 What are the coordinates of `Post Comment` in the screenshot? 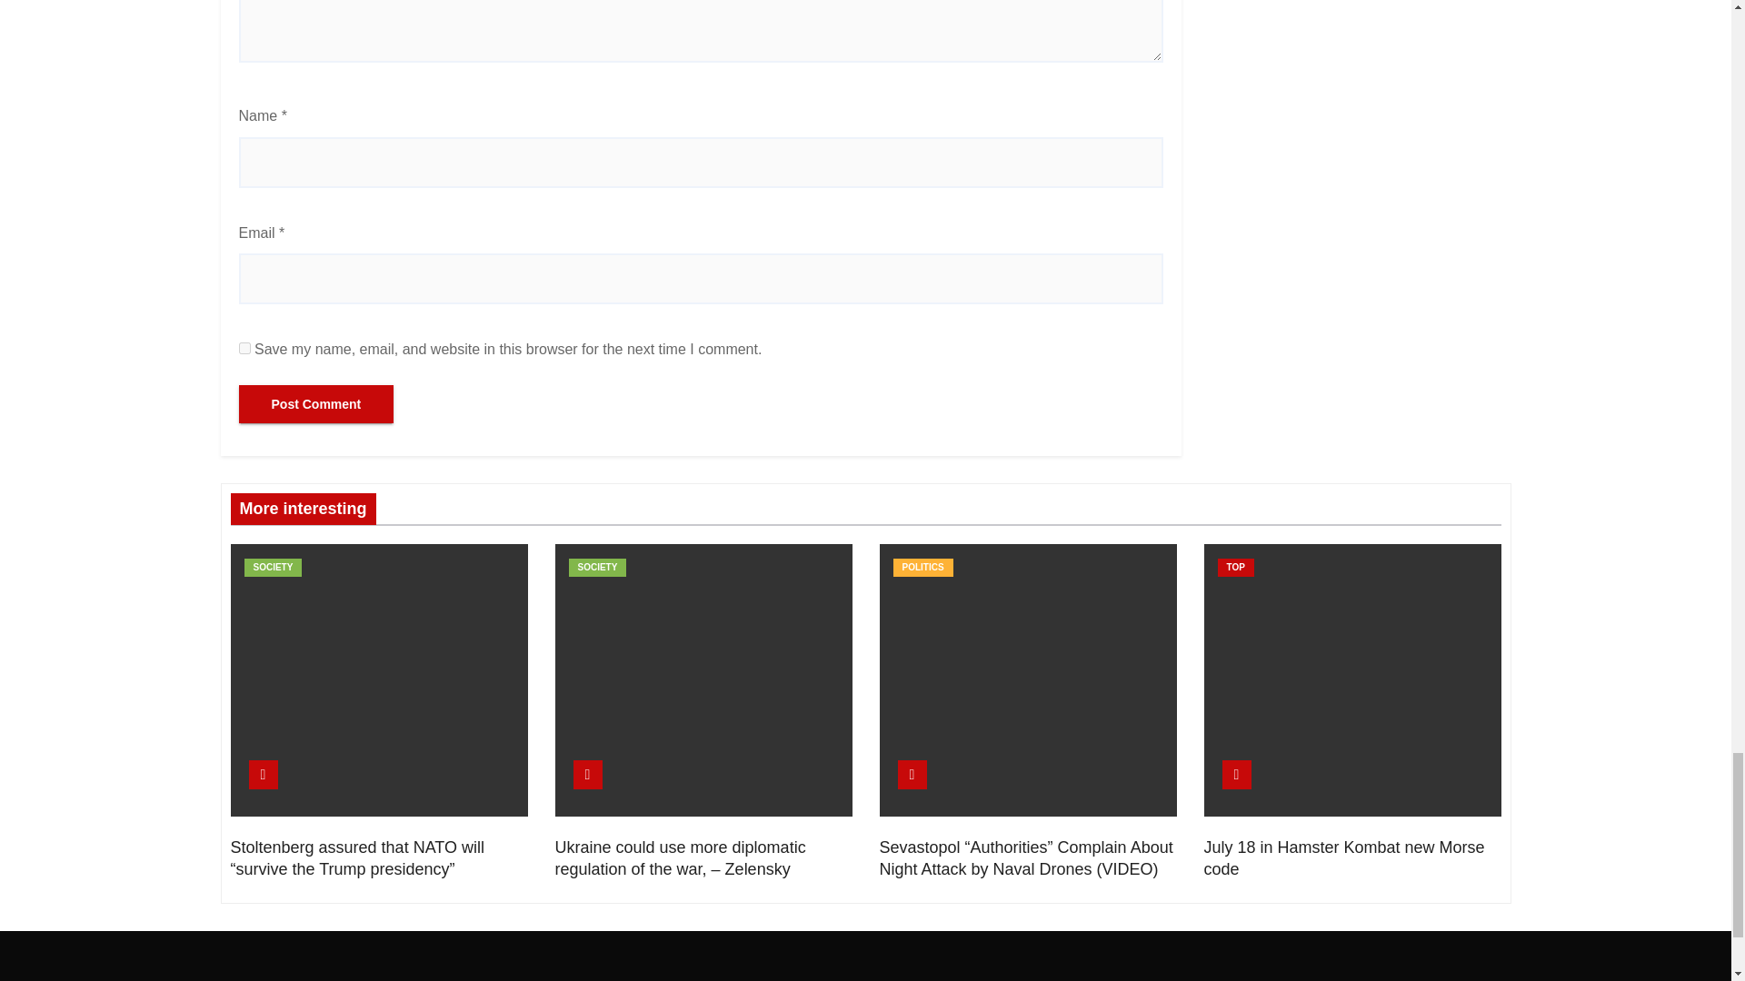 It's located at (315, 403).